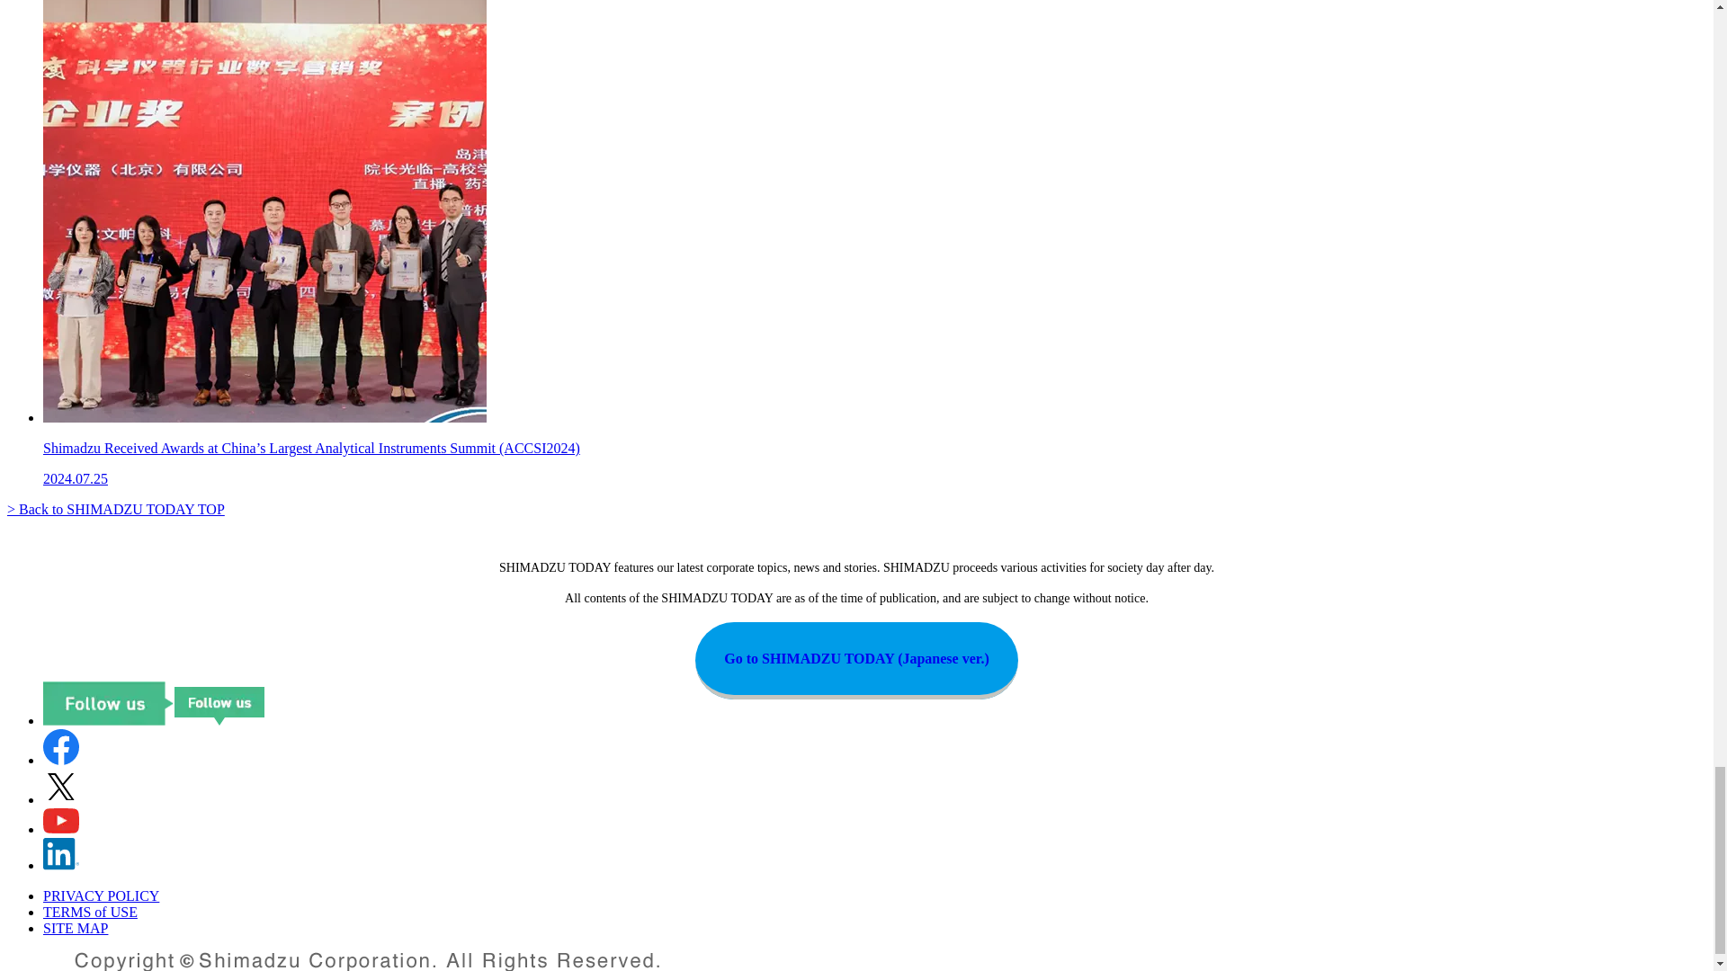 This screenshot has height=971, width=1727. Describe the element at coordinates (90, 912) in the screenshot. I see `TERMS of USE` at that location.